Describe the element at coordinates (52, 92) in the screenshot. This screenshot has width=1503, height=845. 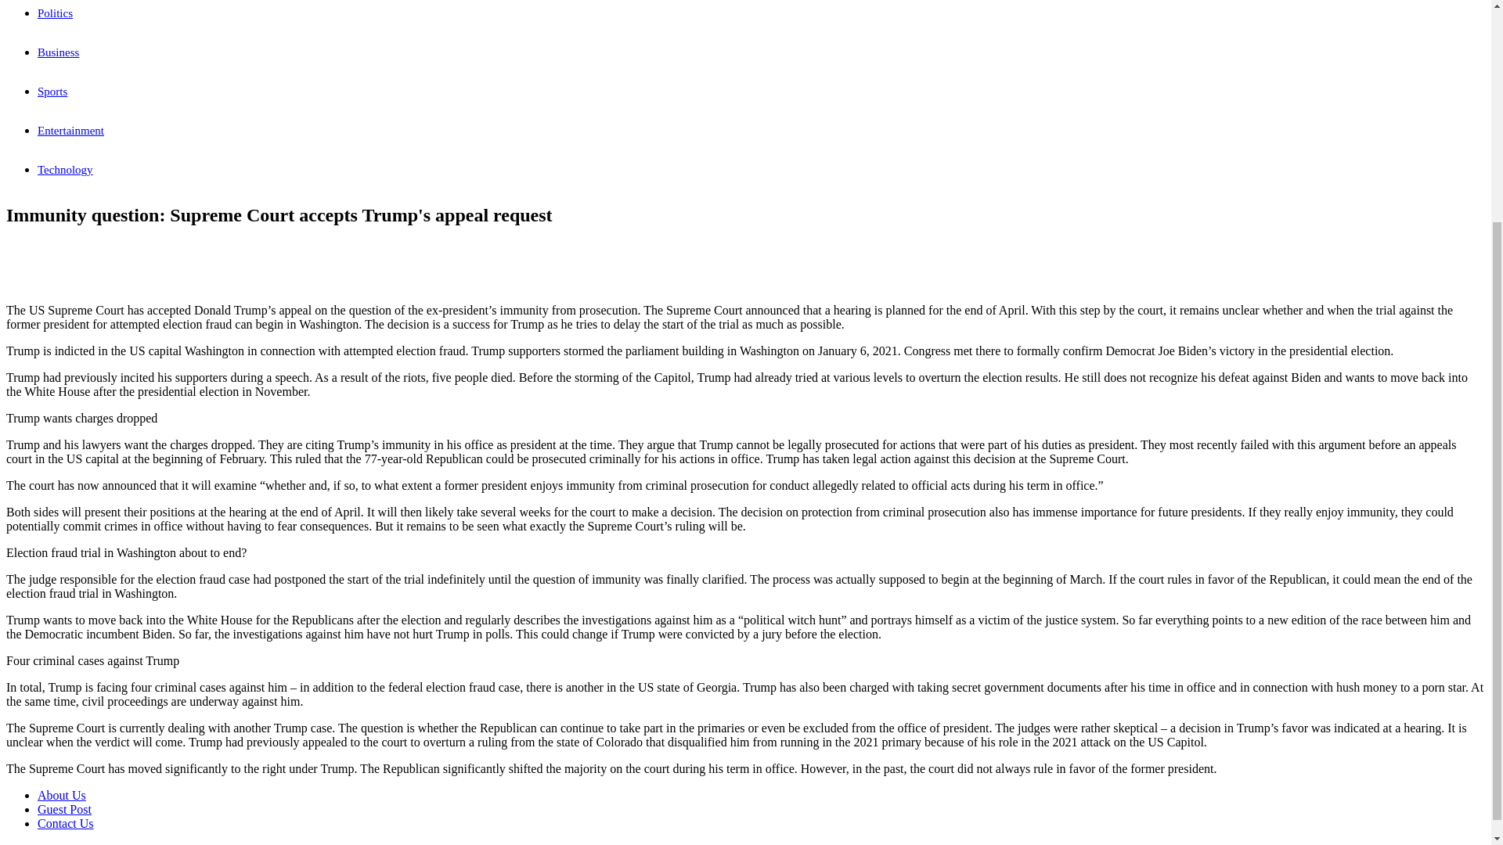
I see `Sports` at that location.